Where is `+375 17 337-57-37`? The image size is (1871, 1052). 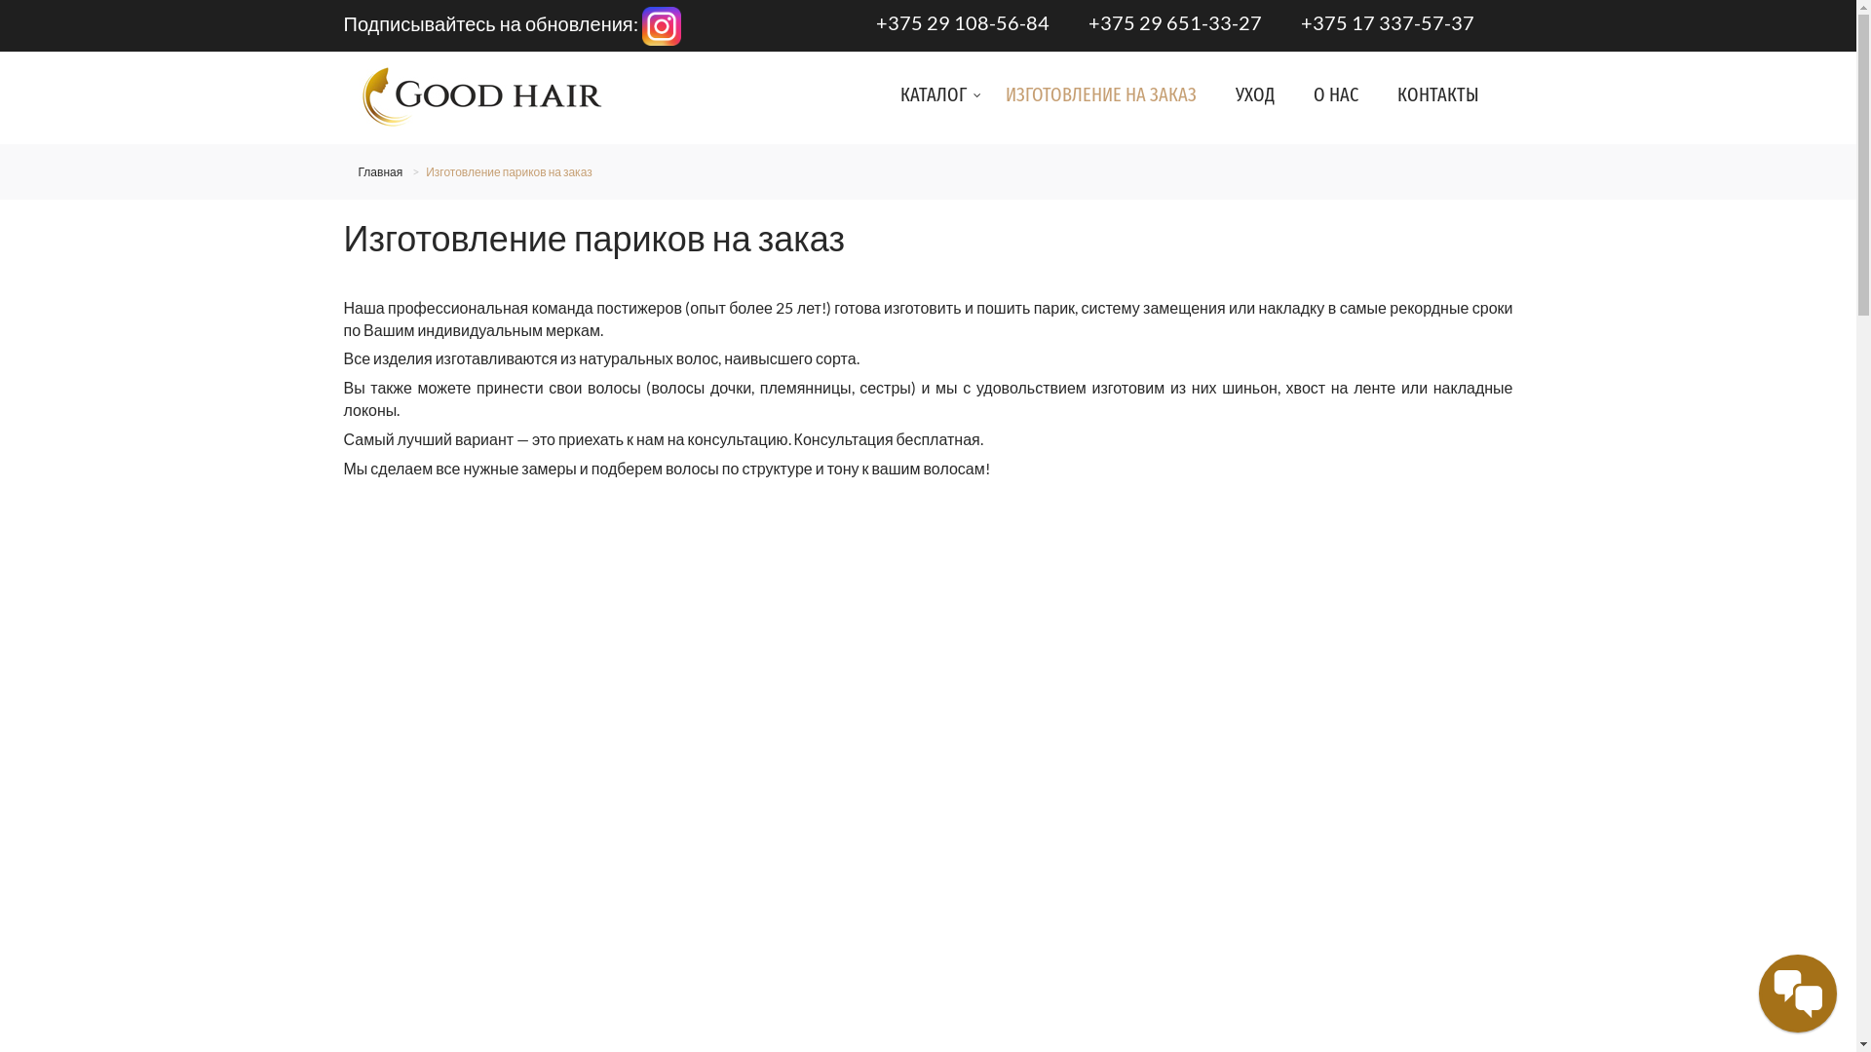 +375 17 337-57-37 is located at coordinates (1387, 22).